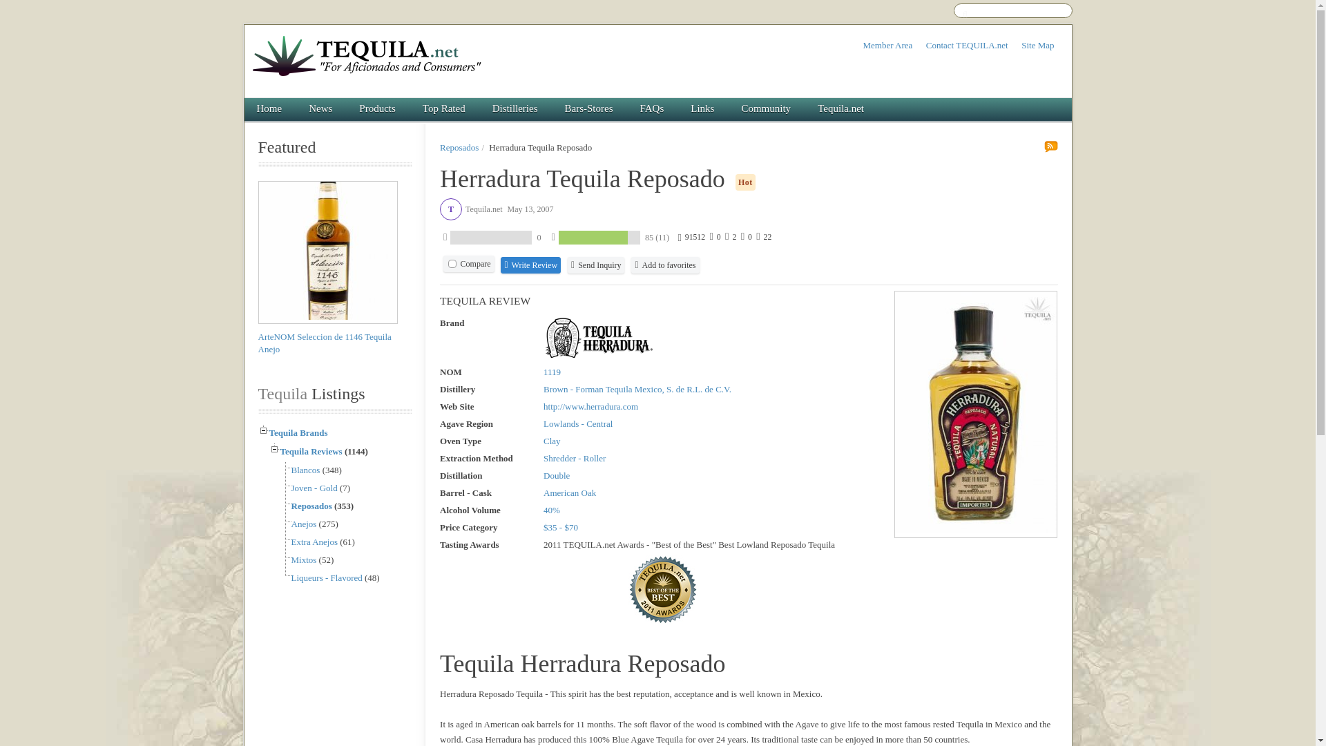 Image resolution: width=1326 pixels, height=746 pixels. What do you see at coordinates (729, 236) in the screenshot?
I see `Photo count` at bounding box center [729, 236].